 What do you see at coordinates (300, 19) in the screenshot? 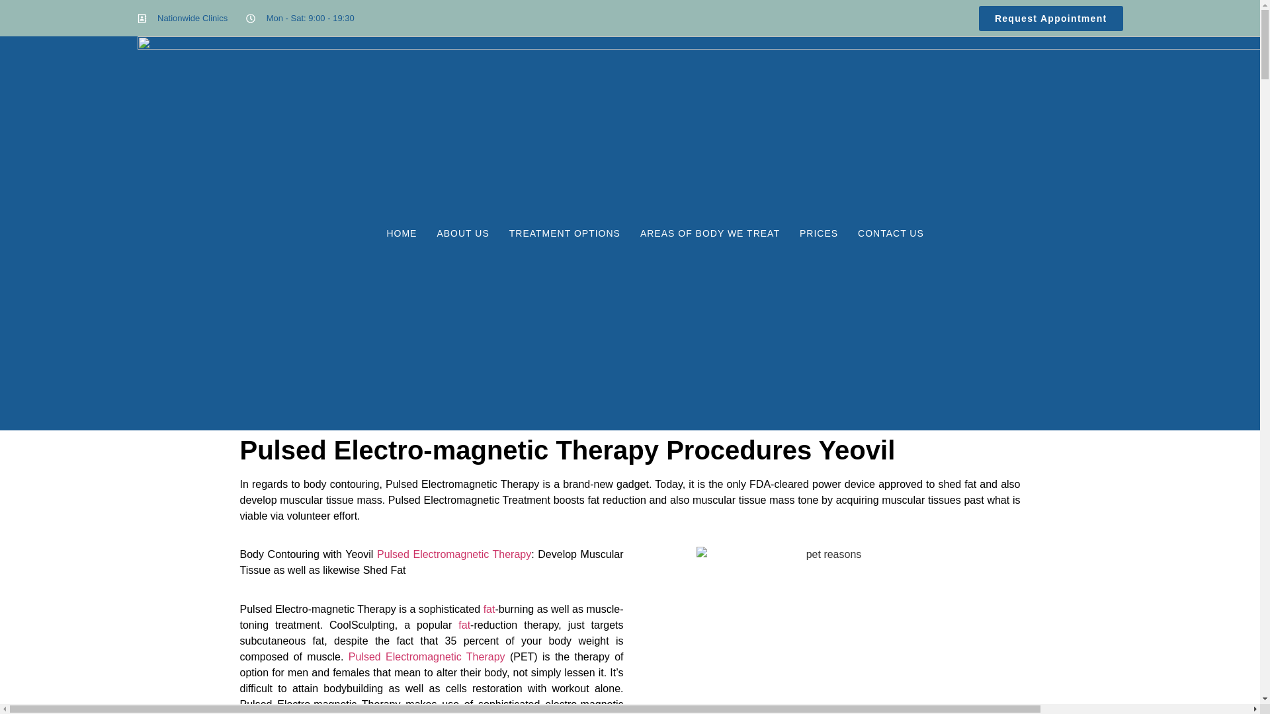
I see `Mon - Sat: 9:00 - 19:30` at bounding box center [300, 19].